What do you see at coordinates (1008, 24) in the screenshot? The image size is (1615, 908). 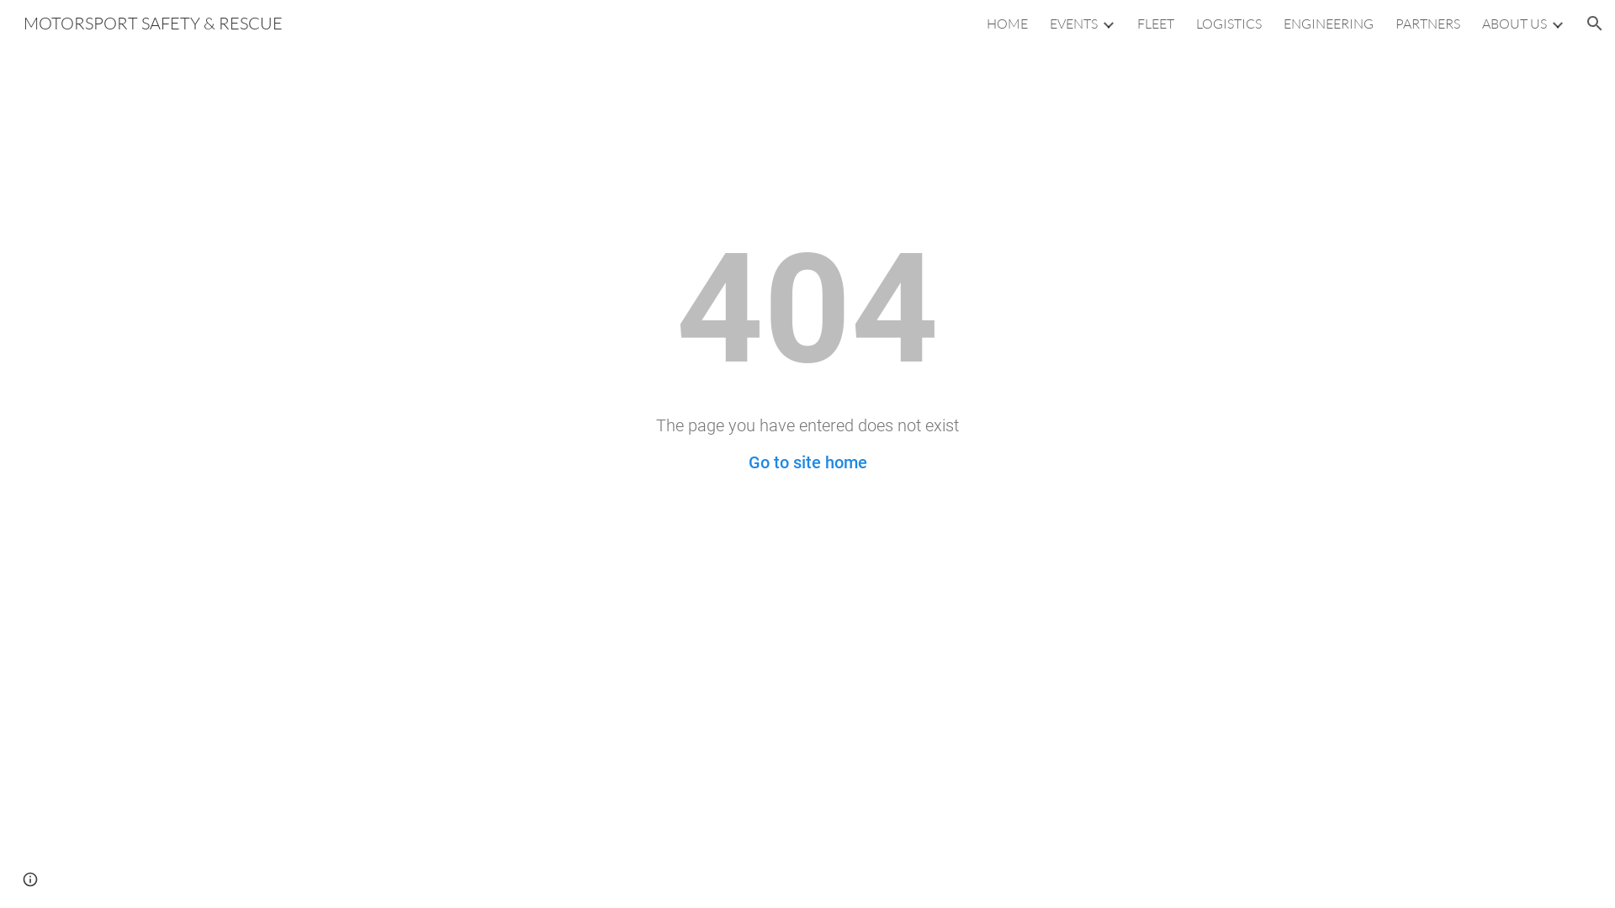 I see `HOME` at bounding box center [1008, 24].